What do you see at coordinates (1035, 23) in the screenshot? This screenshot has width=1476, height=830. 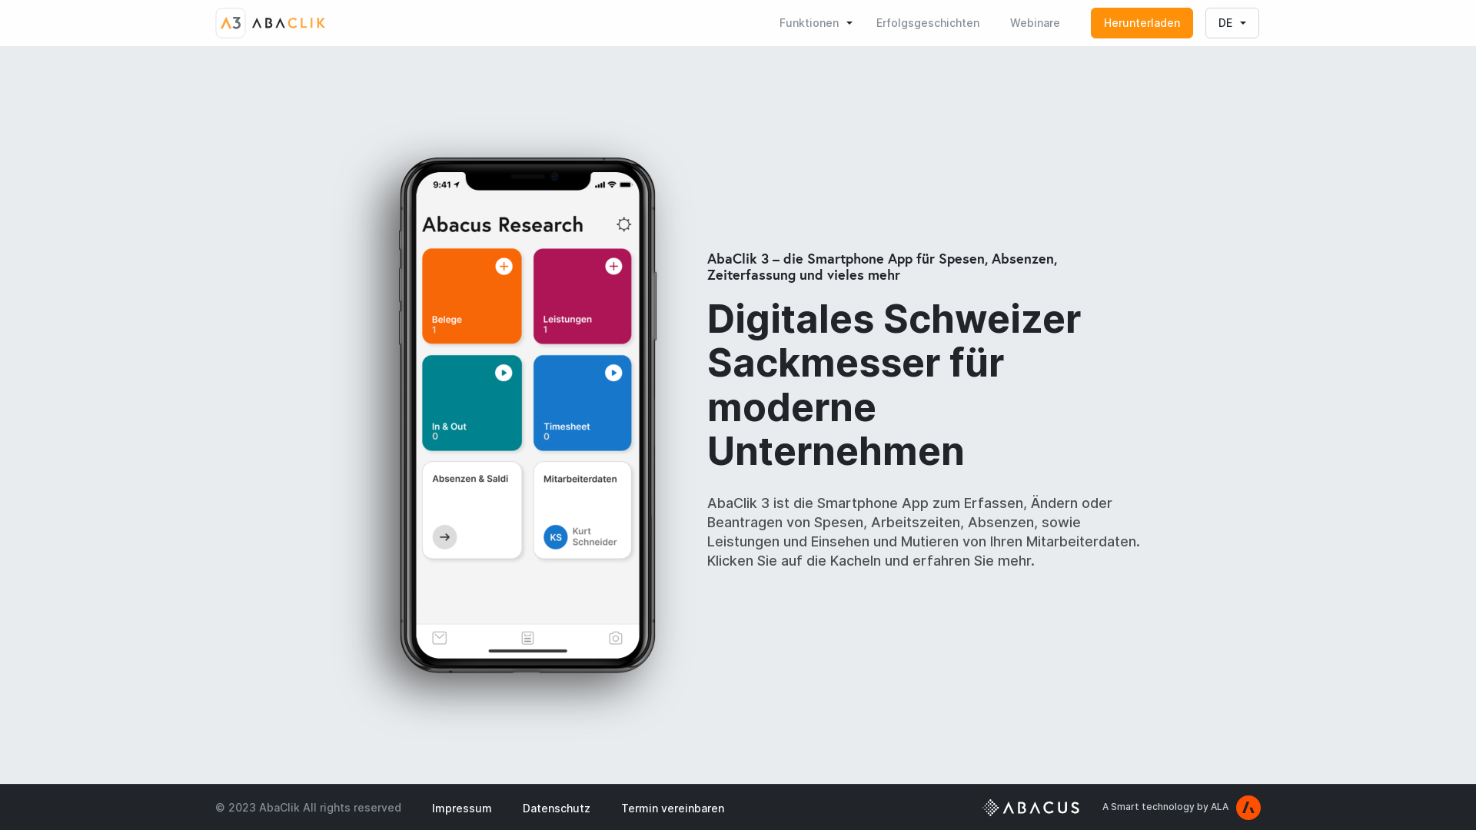 I see `Webinare` at bounding box center [1035, 23].